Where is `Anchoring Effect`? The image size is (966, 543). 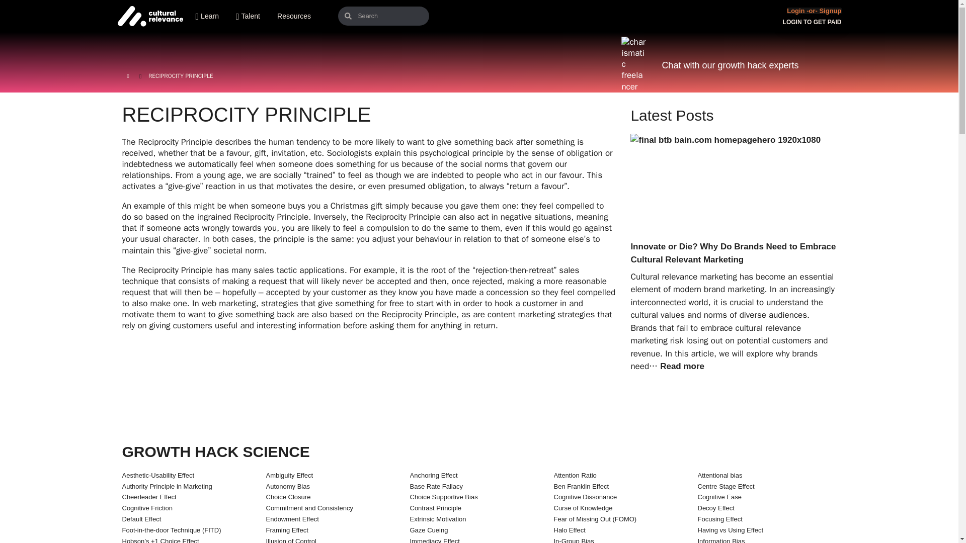
Anchoring Effect is located at coordinates (433, 475).